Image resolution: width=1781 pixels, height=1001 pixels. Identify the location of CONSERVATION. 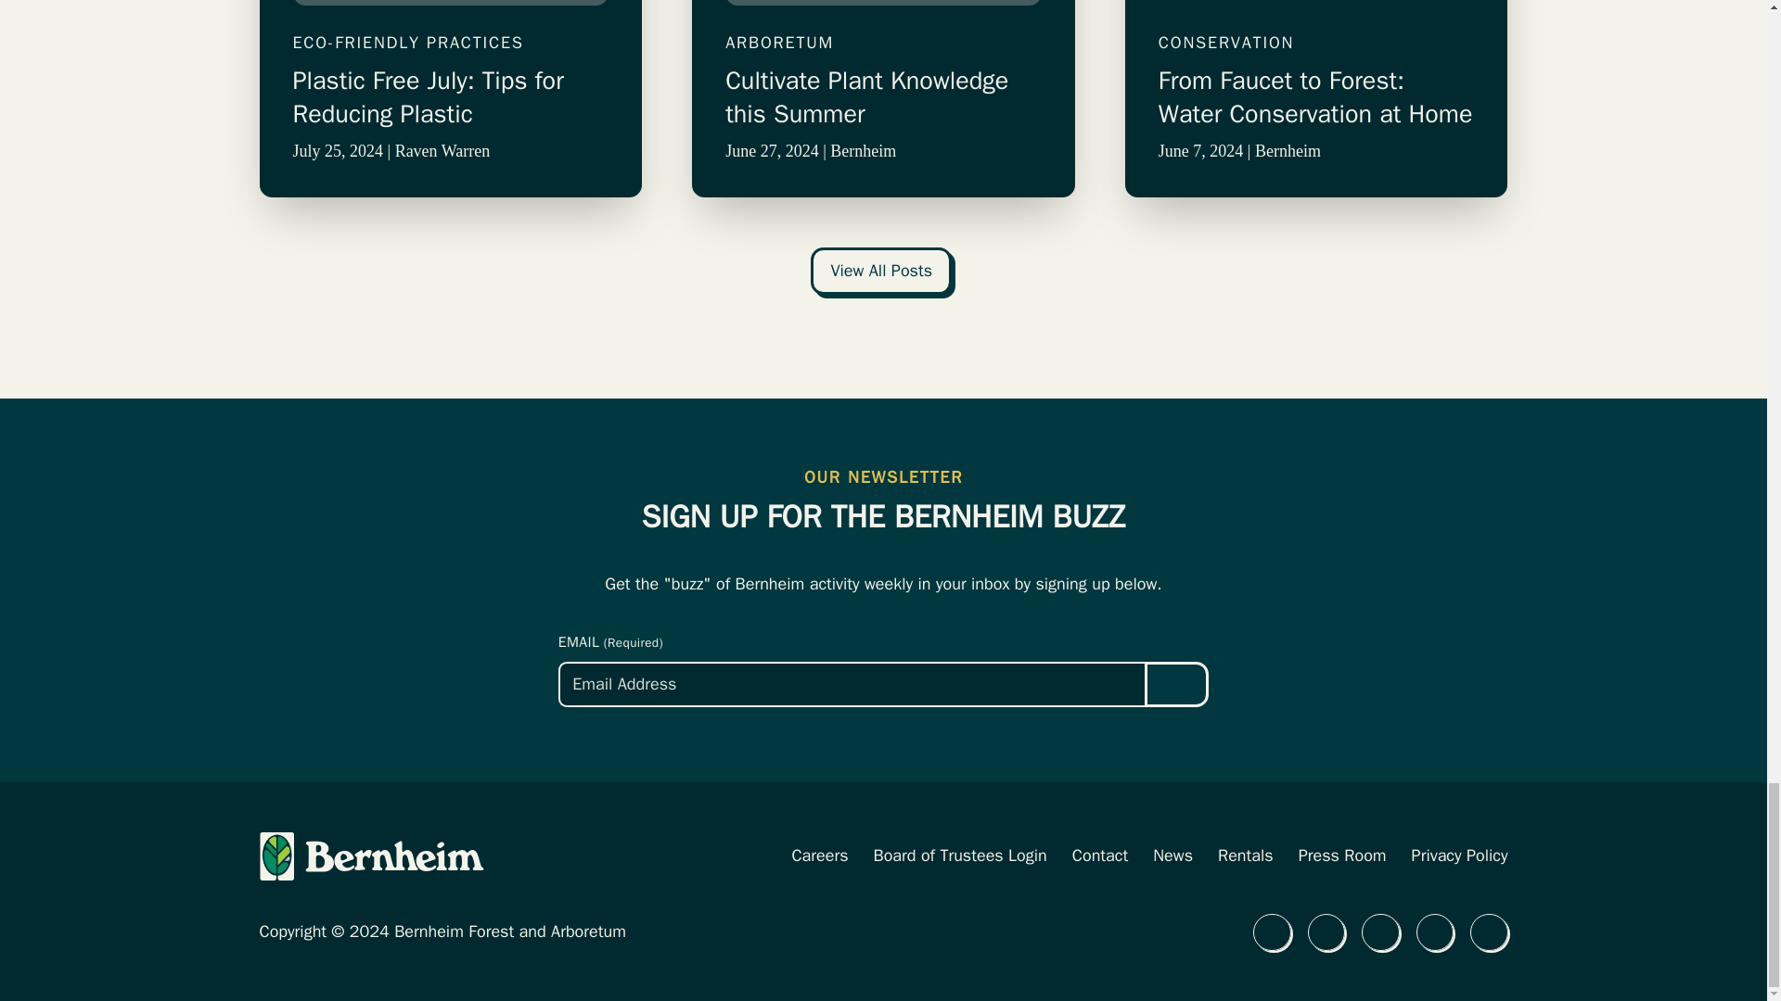
(1316, 43).